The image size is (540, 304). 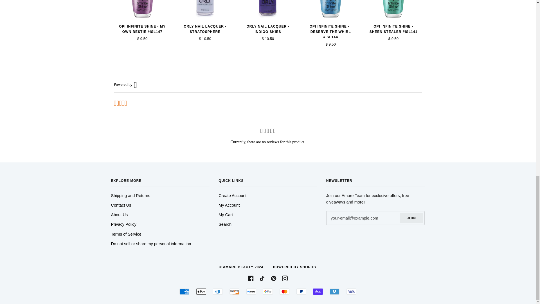 I want to click on VENMO, so click(x=334, y=291).